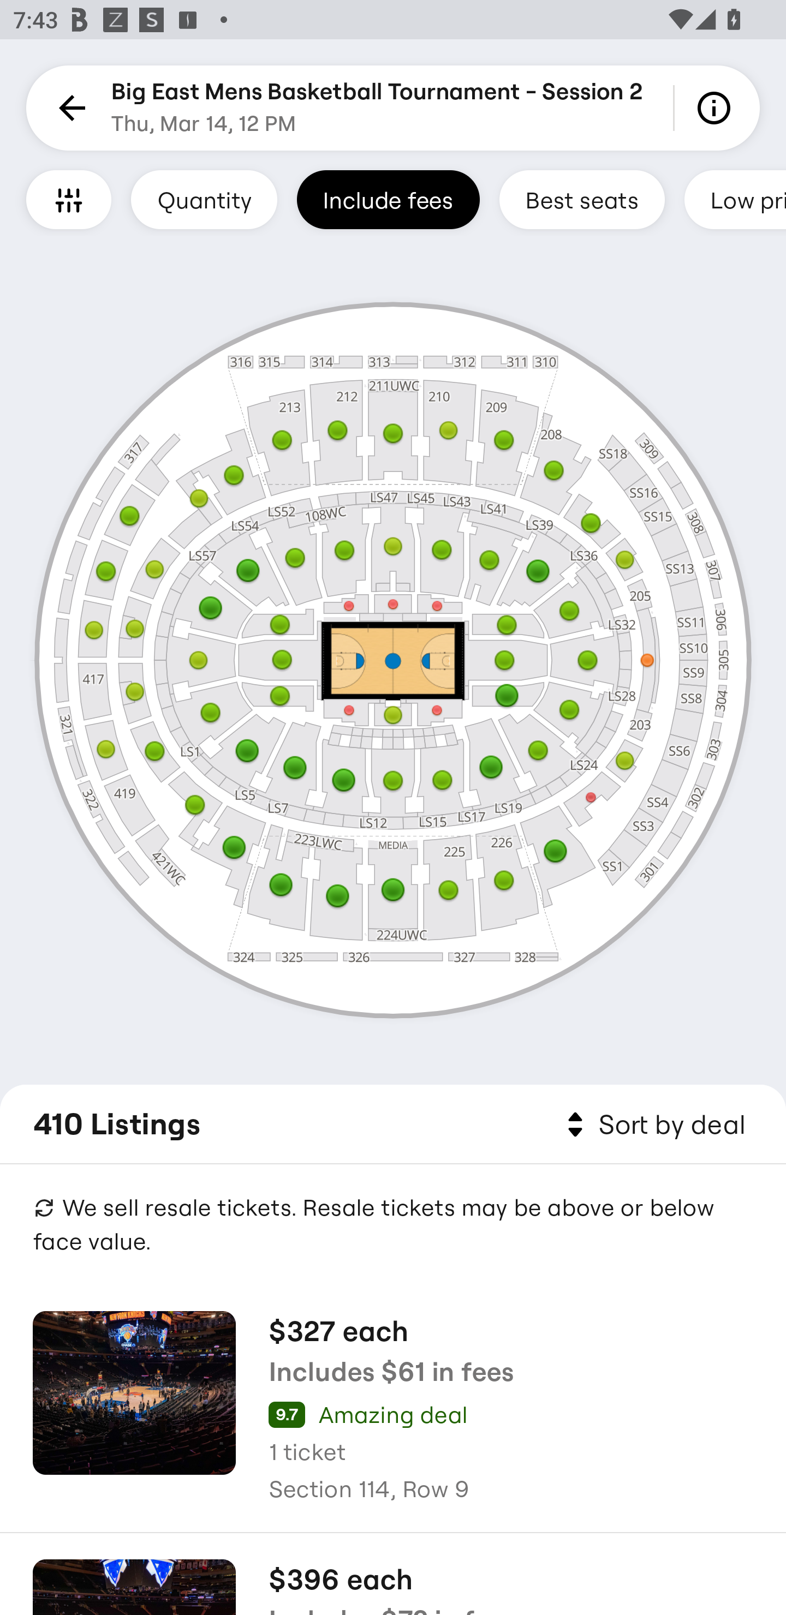 This screenshot has width=786, height=1615. What do you see at coordinates (69, 199) in the screenshot?
I see `Filters and Accessible Seating` at bounding box center [69, 199].